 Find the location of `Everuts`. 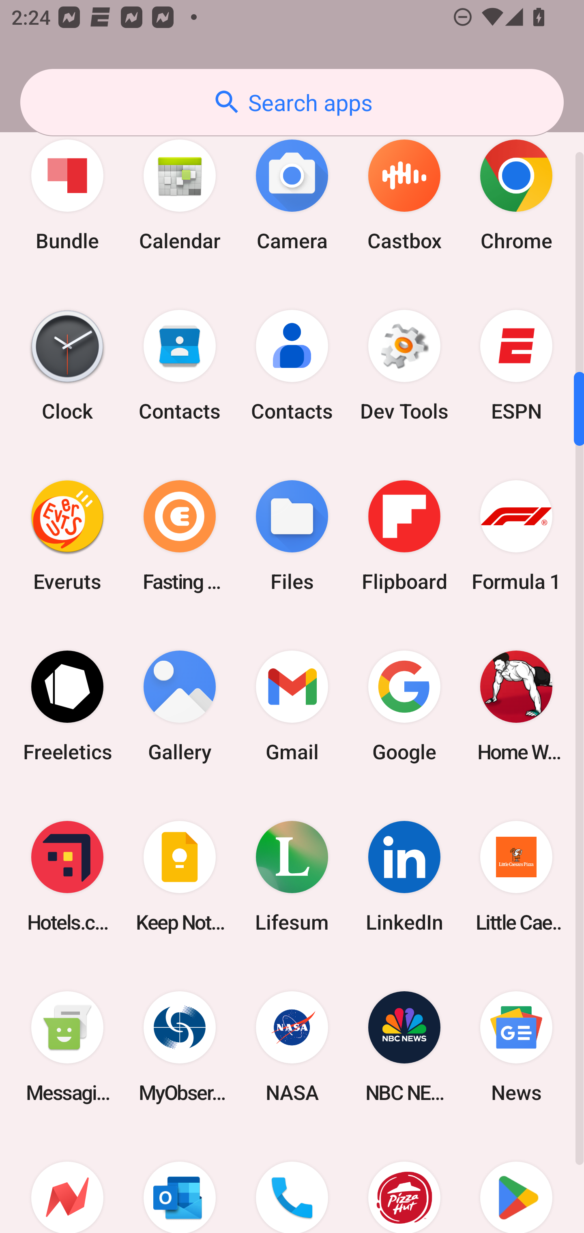

Everuts is located at coordinates (67, 535).